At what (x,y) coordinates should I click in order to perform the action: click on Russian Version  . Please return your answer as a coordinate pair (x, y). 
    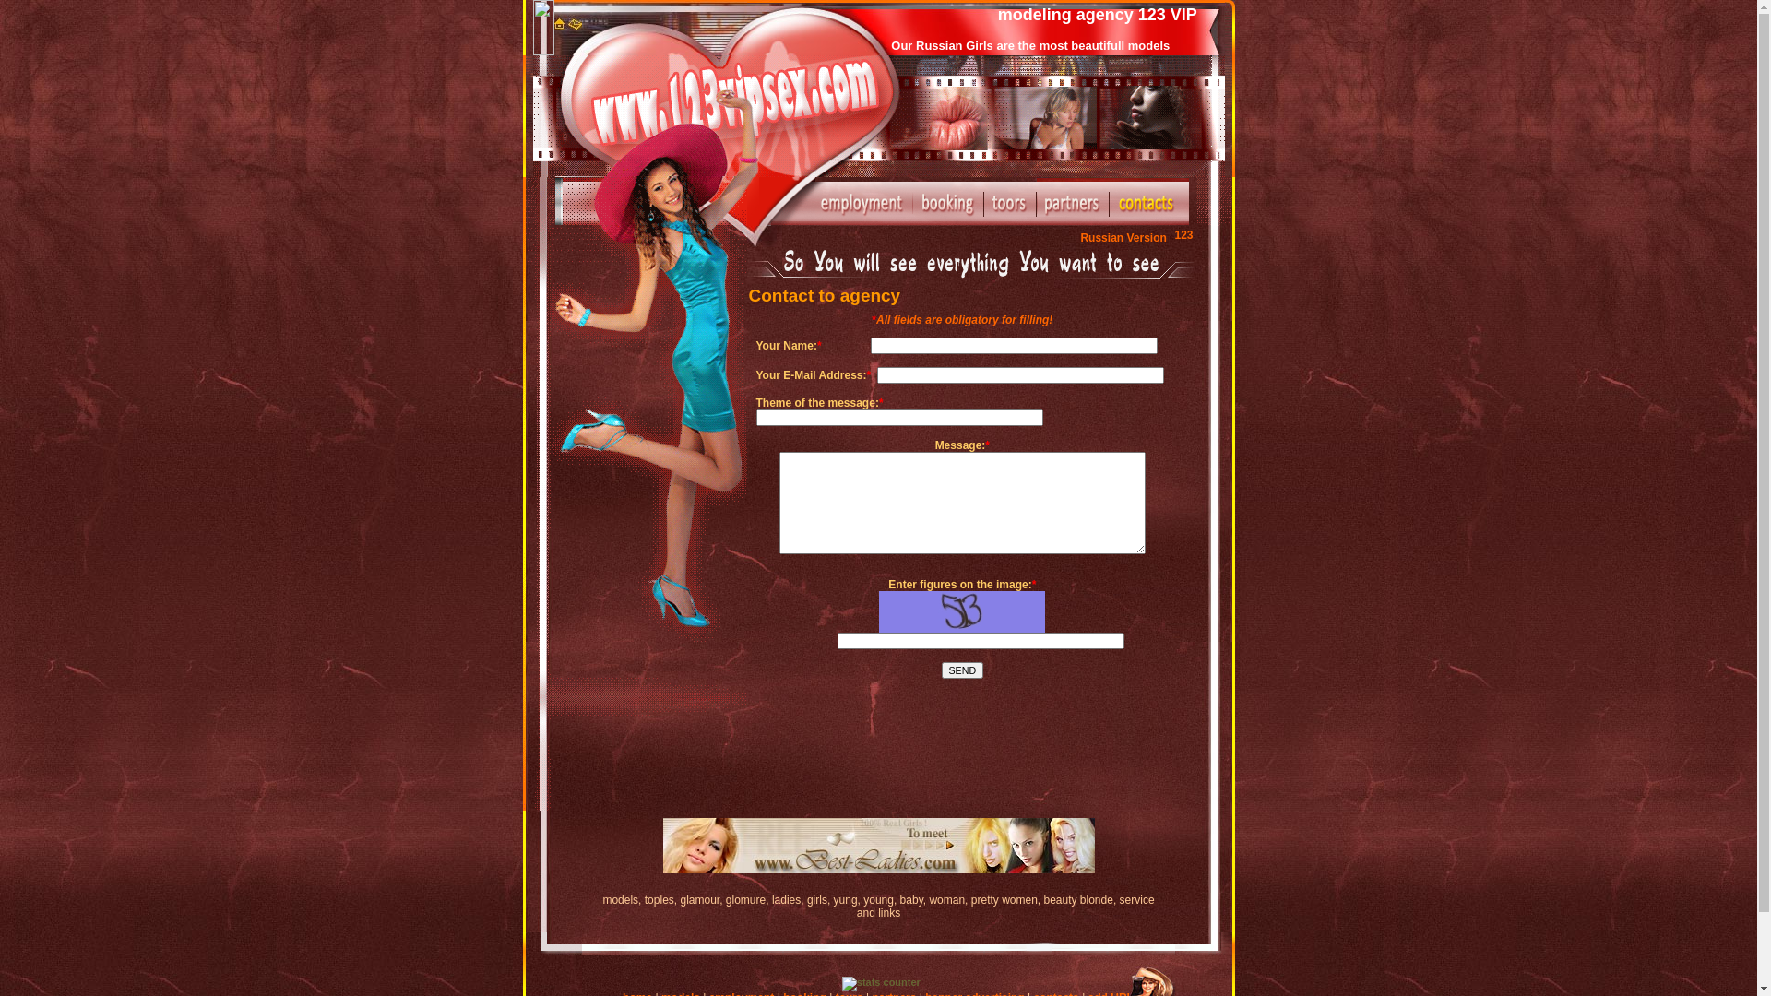
    Looking at the image, I should click on (1136, 238).